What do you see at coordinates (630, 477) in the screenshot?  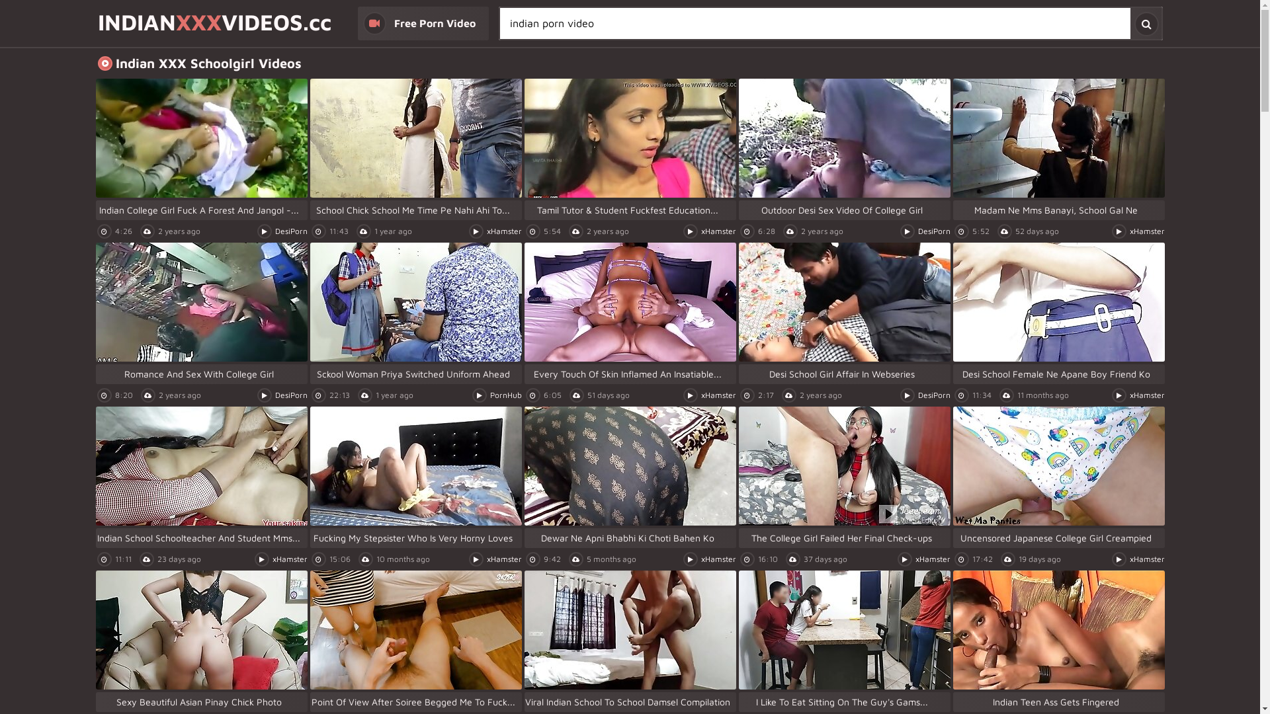 I see `Dewar Ne Apni Bhabhi Ki Choti Bahen Ko Choda...` at bounding box center [630, 477].